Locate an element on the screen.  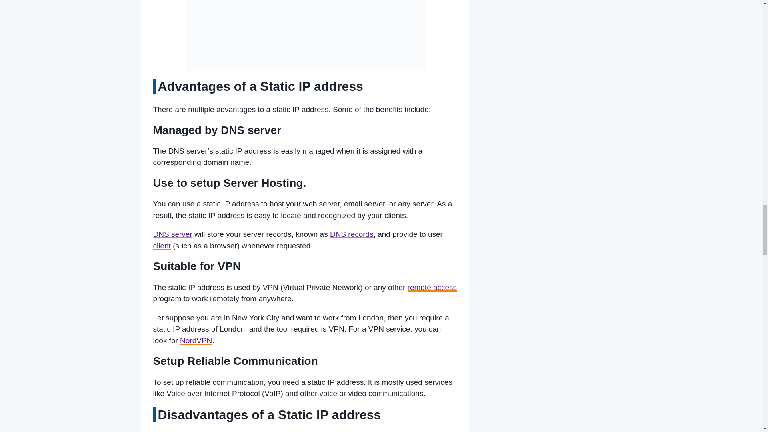
remote access is located at coordinates (432, 287).